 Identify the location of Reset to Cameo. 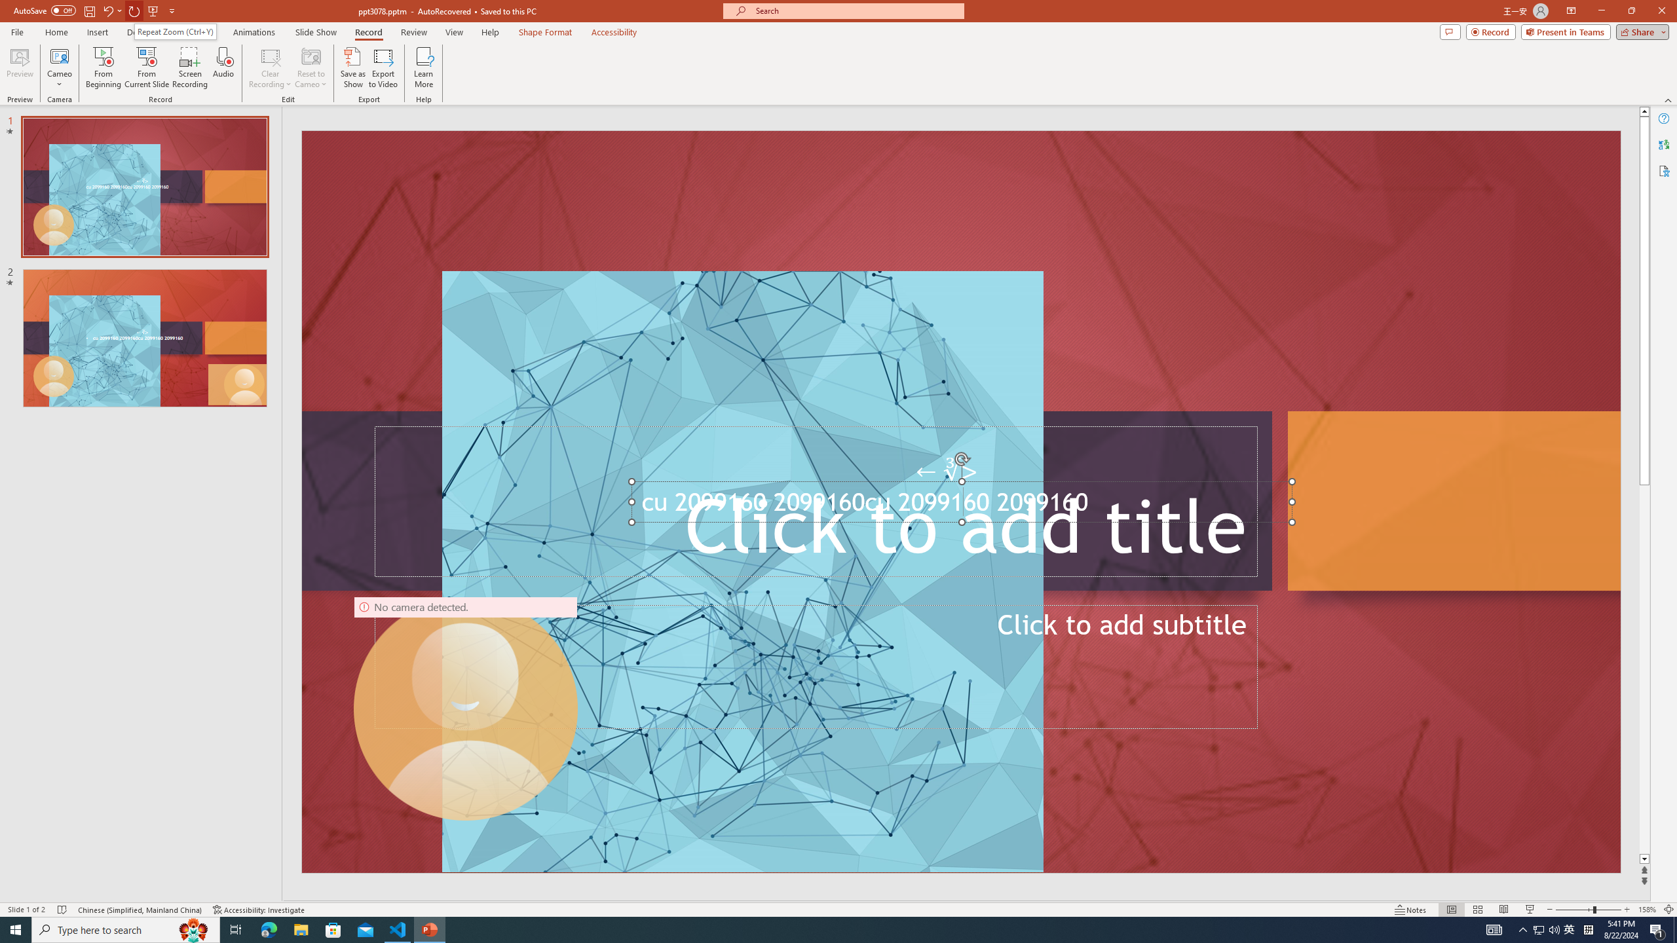
(311, 67).